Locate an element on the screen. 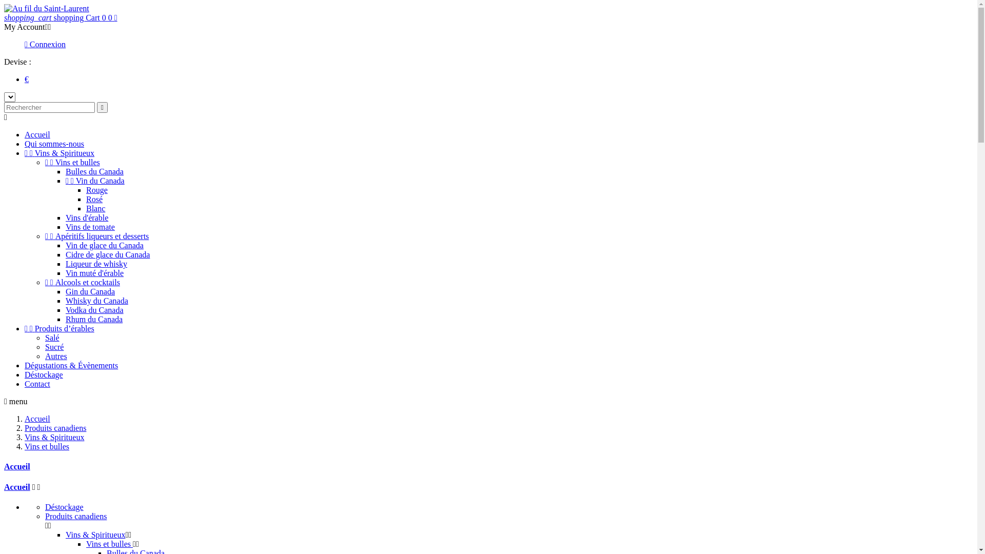  Bulles du Canada is located at coordinates (94, 171).